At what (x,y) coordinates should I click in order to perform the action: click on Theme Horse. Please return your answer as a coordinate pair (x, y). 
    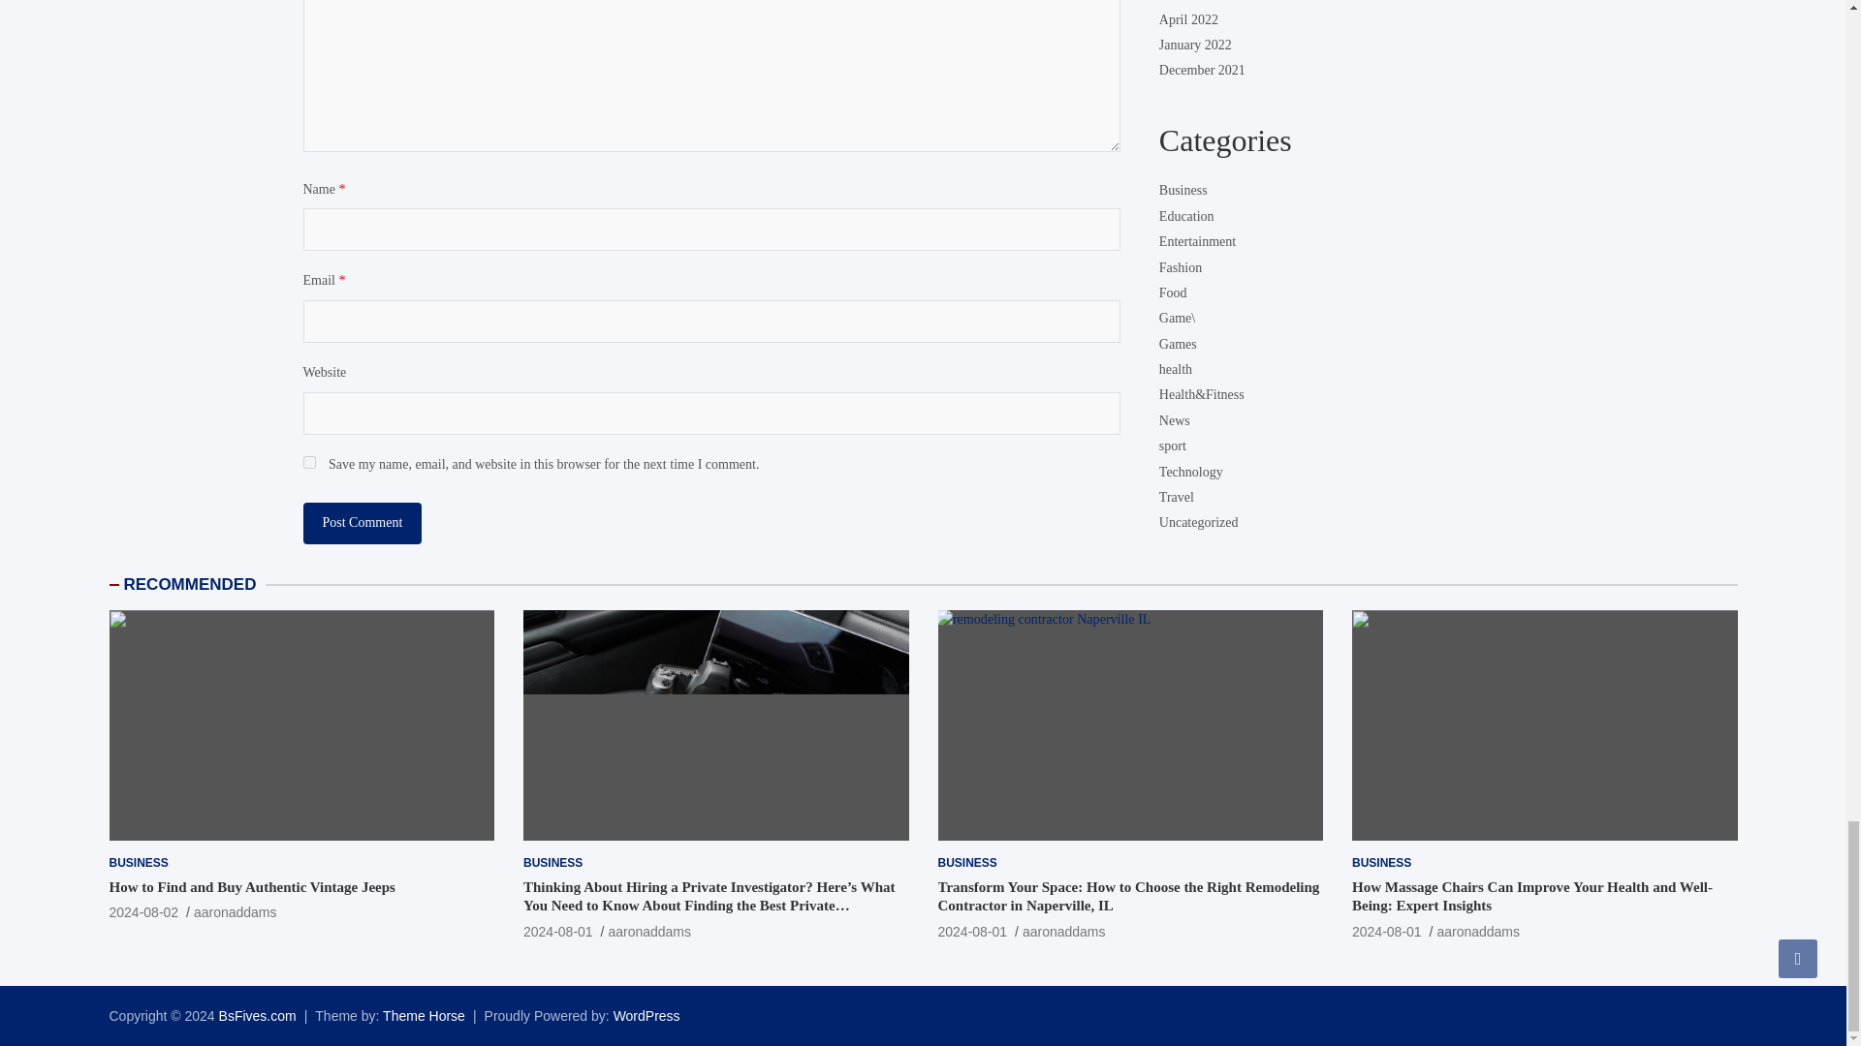
    Looking at the image, I should click on (425, 1016).